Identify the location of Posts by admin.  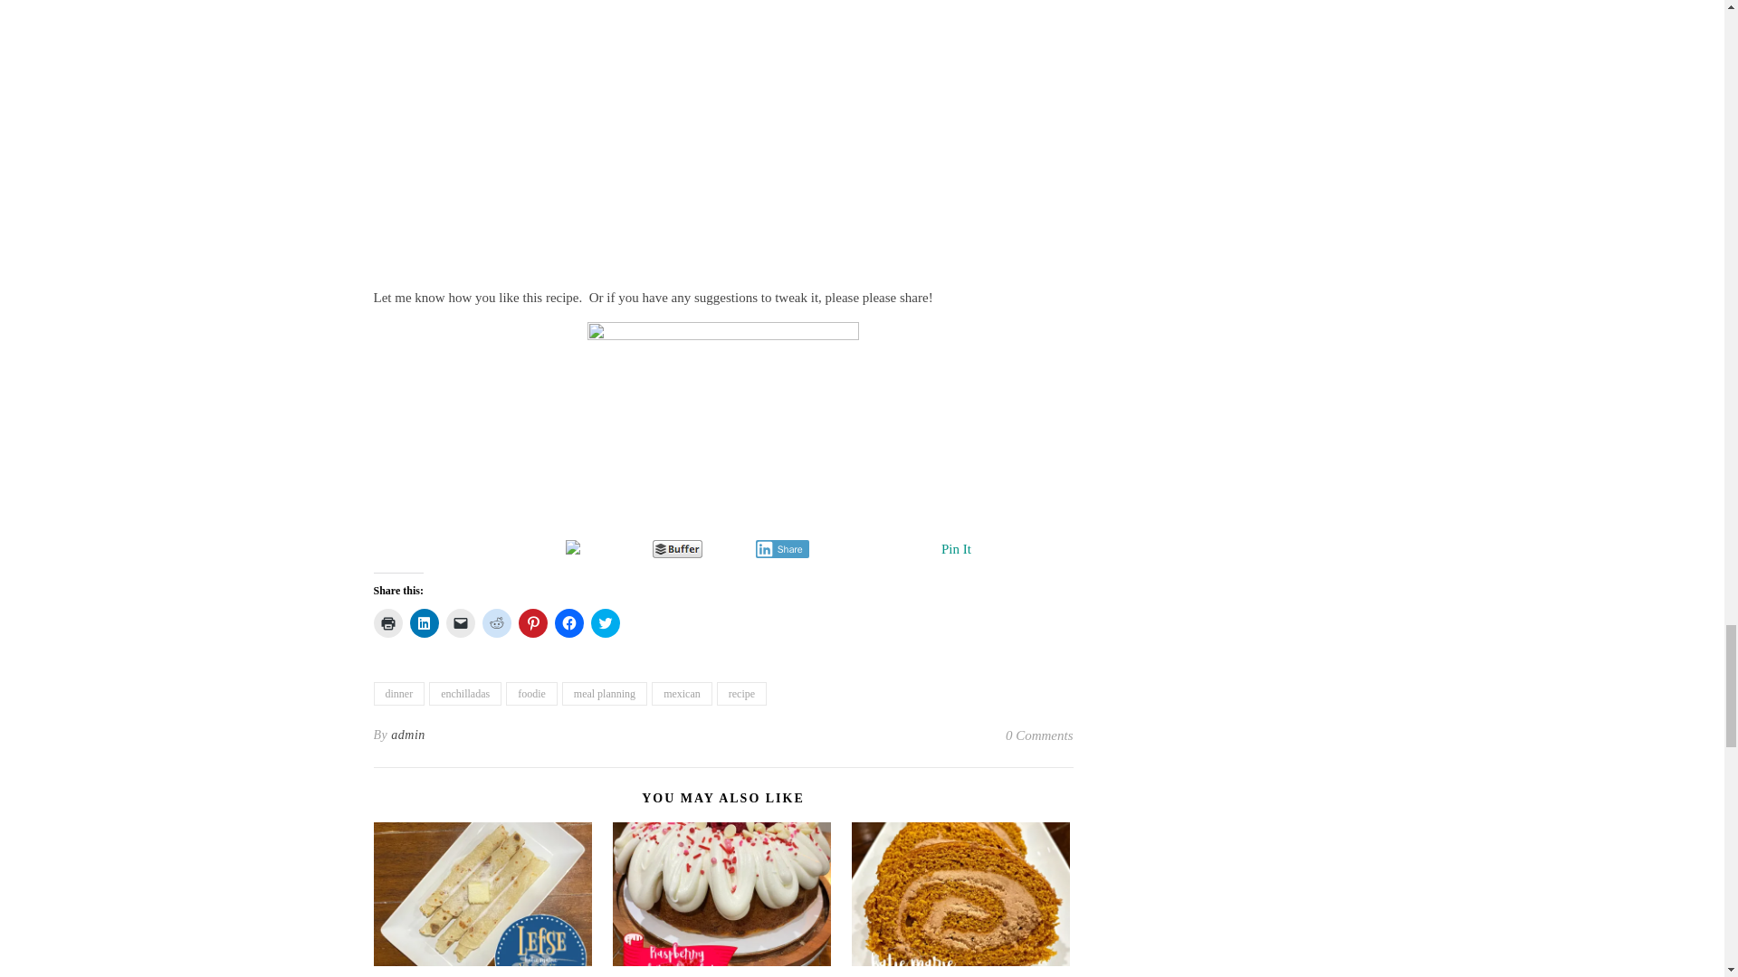
(408, 735).